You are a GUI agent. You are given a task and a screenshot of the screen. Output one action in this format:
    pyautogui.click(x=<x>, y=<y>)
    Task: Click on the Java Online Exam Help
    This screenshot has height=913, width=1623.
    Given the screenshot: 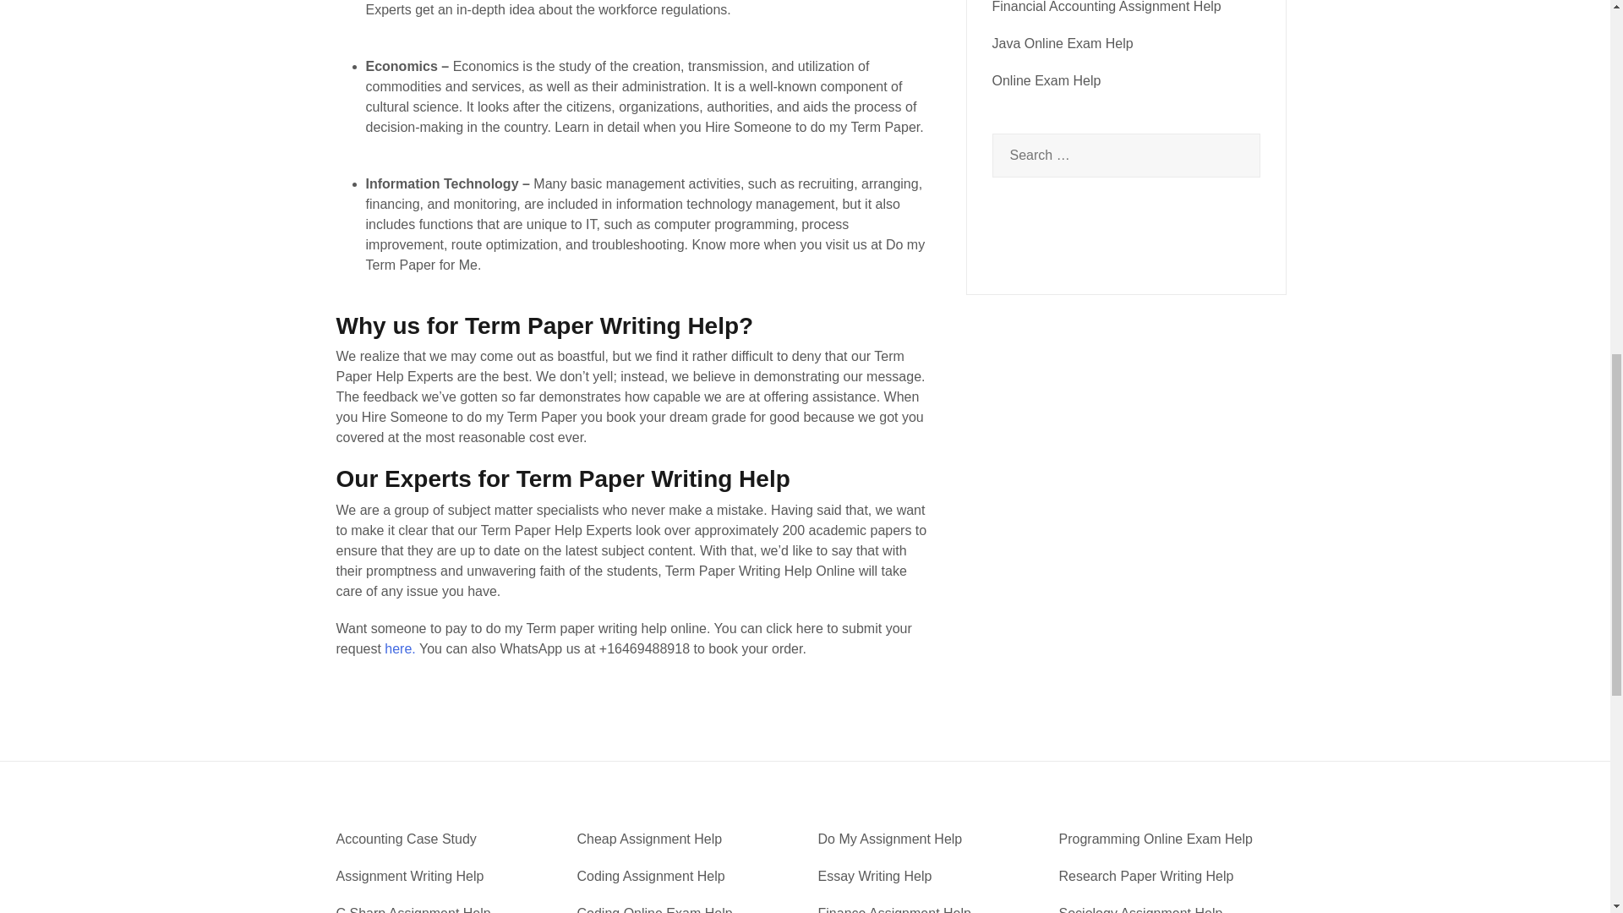 What is the action you would take?
    pyautogui.click(x=1062, y=44)
    